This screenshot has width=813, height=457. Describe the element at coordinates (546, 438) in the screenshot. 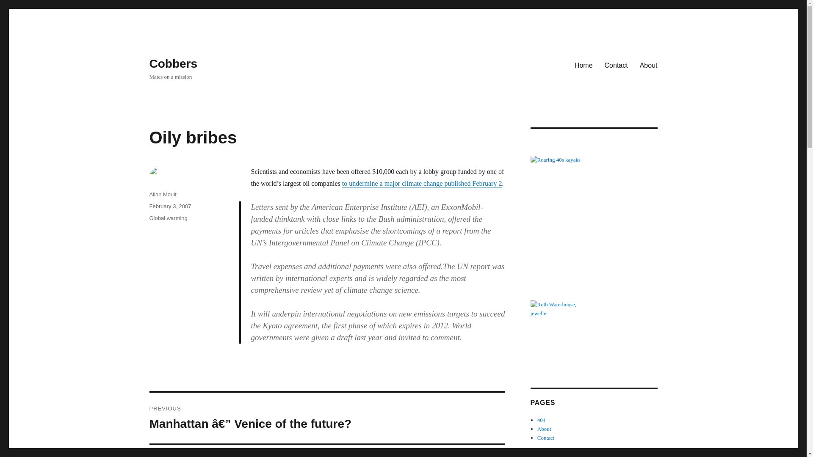

I see `Contact` at that location.